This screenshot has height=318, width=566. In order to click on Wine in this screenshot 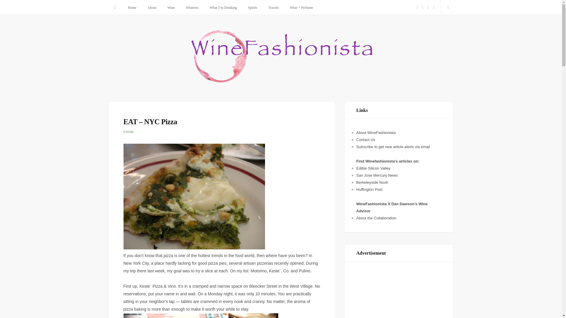, I will do `click(171, 8)`.